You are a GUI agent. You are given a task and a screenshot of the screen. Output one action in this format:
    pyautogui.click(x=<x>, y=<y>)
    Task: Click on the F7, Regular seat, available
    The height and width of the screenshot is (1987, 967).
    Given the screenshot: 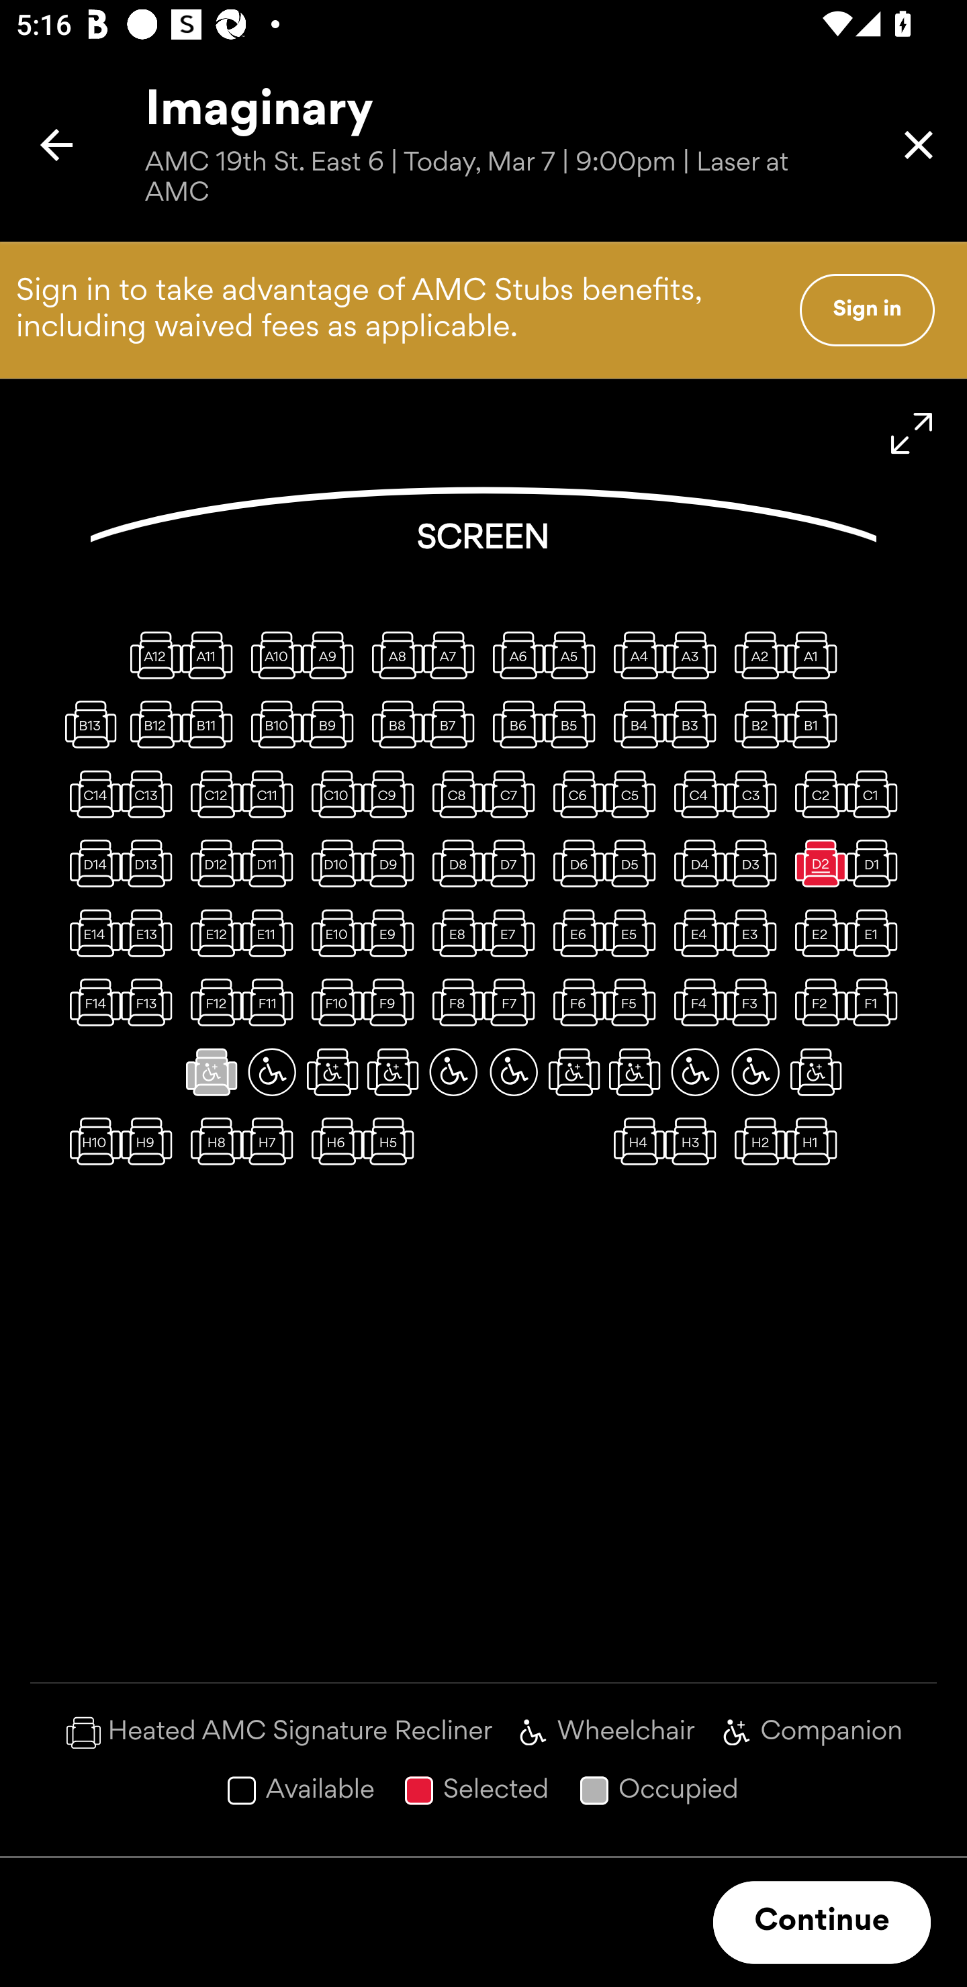 What is the action you would take?
    pyautogui.click(x=513, y=1002)
    